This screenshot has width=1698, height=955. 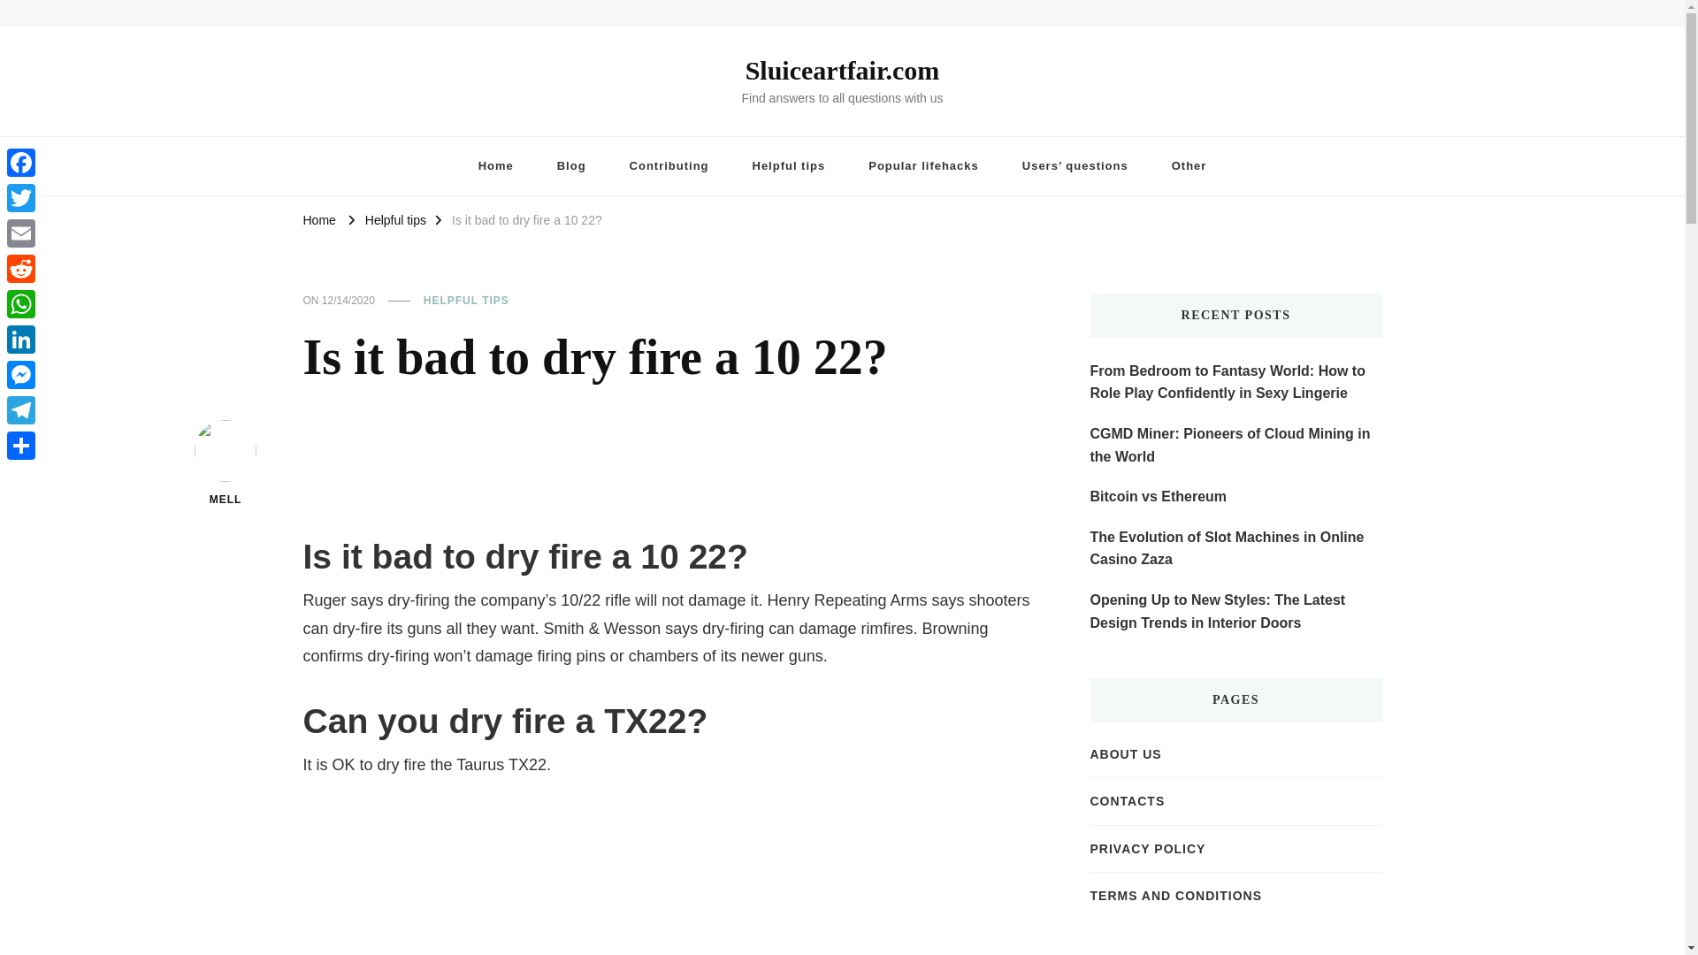 I want to click on Facebook, so click(x=21, y=163).